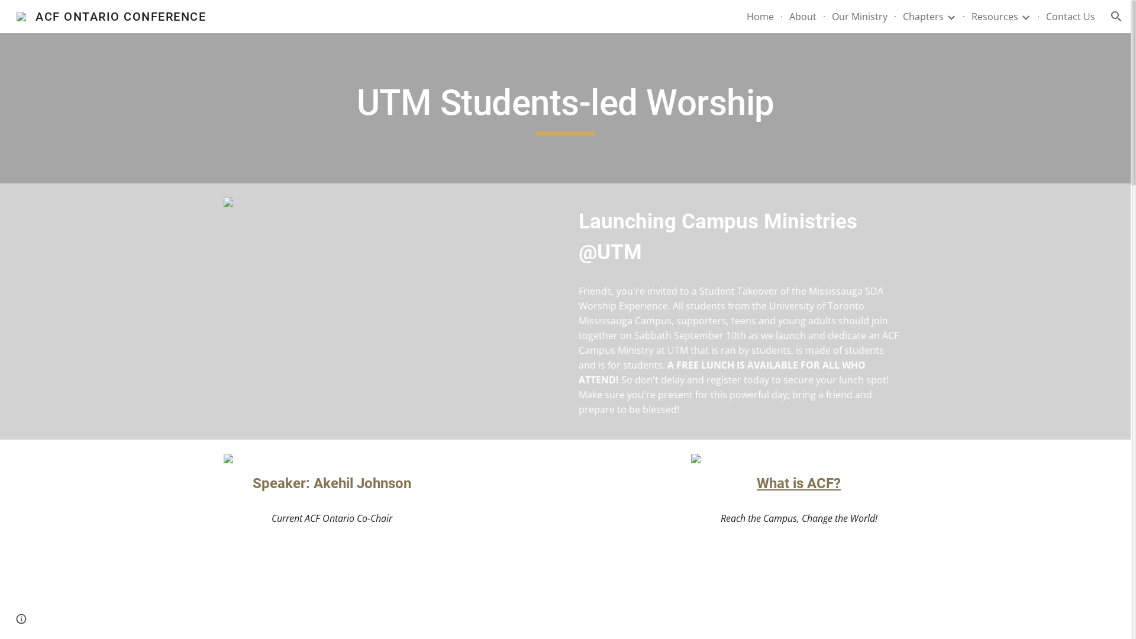 Image resolution: width=1136 pixels, height=639 pixels. What do you see at coordinates (111, 15) in the screenshot?
I see `ACF ONTARIO CONFERENCE` at bounding box center [111, 15].